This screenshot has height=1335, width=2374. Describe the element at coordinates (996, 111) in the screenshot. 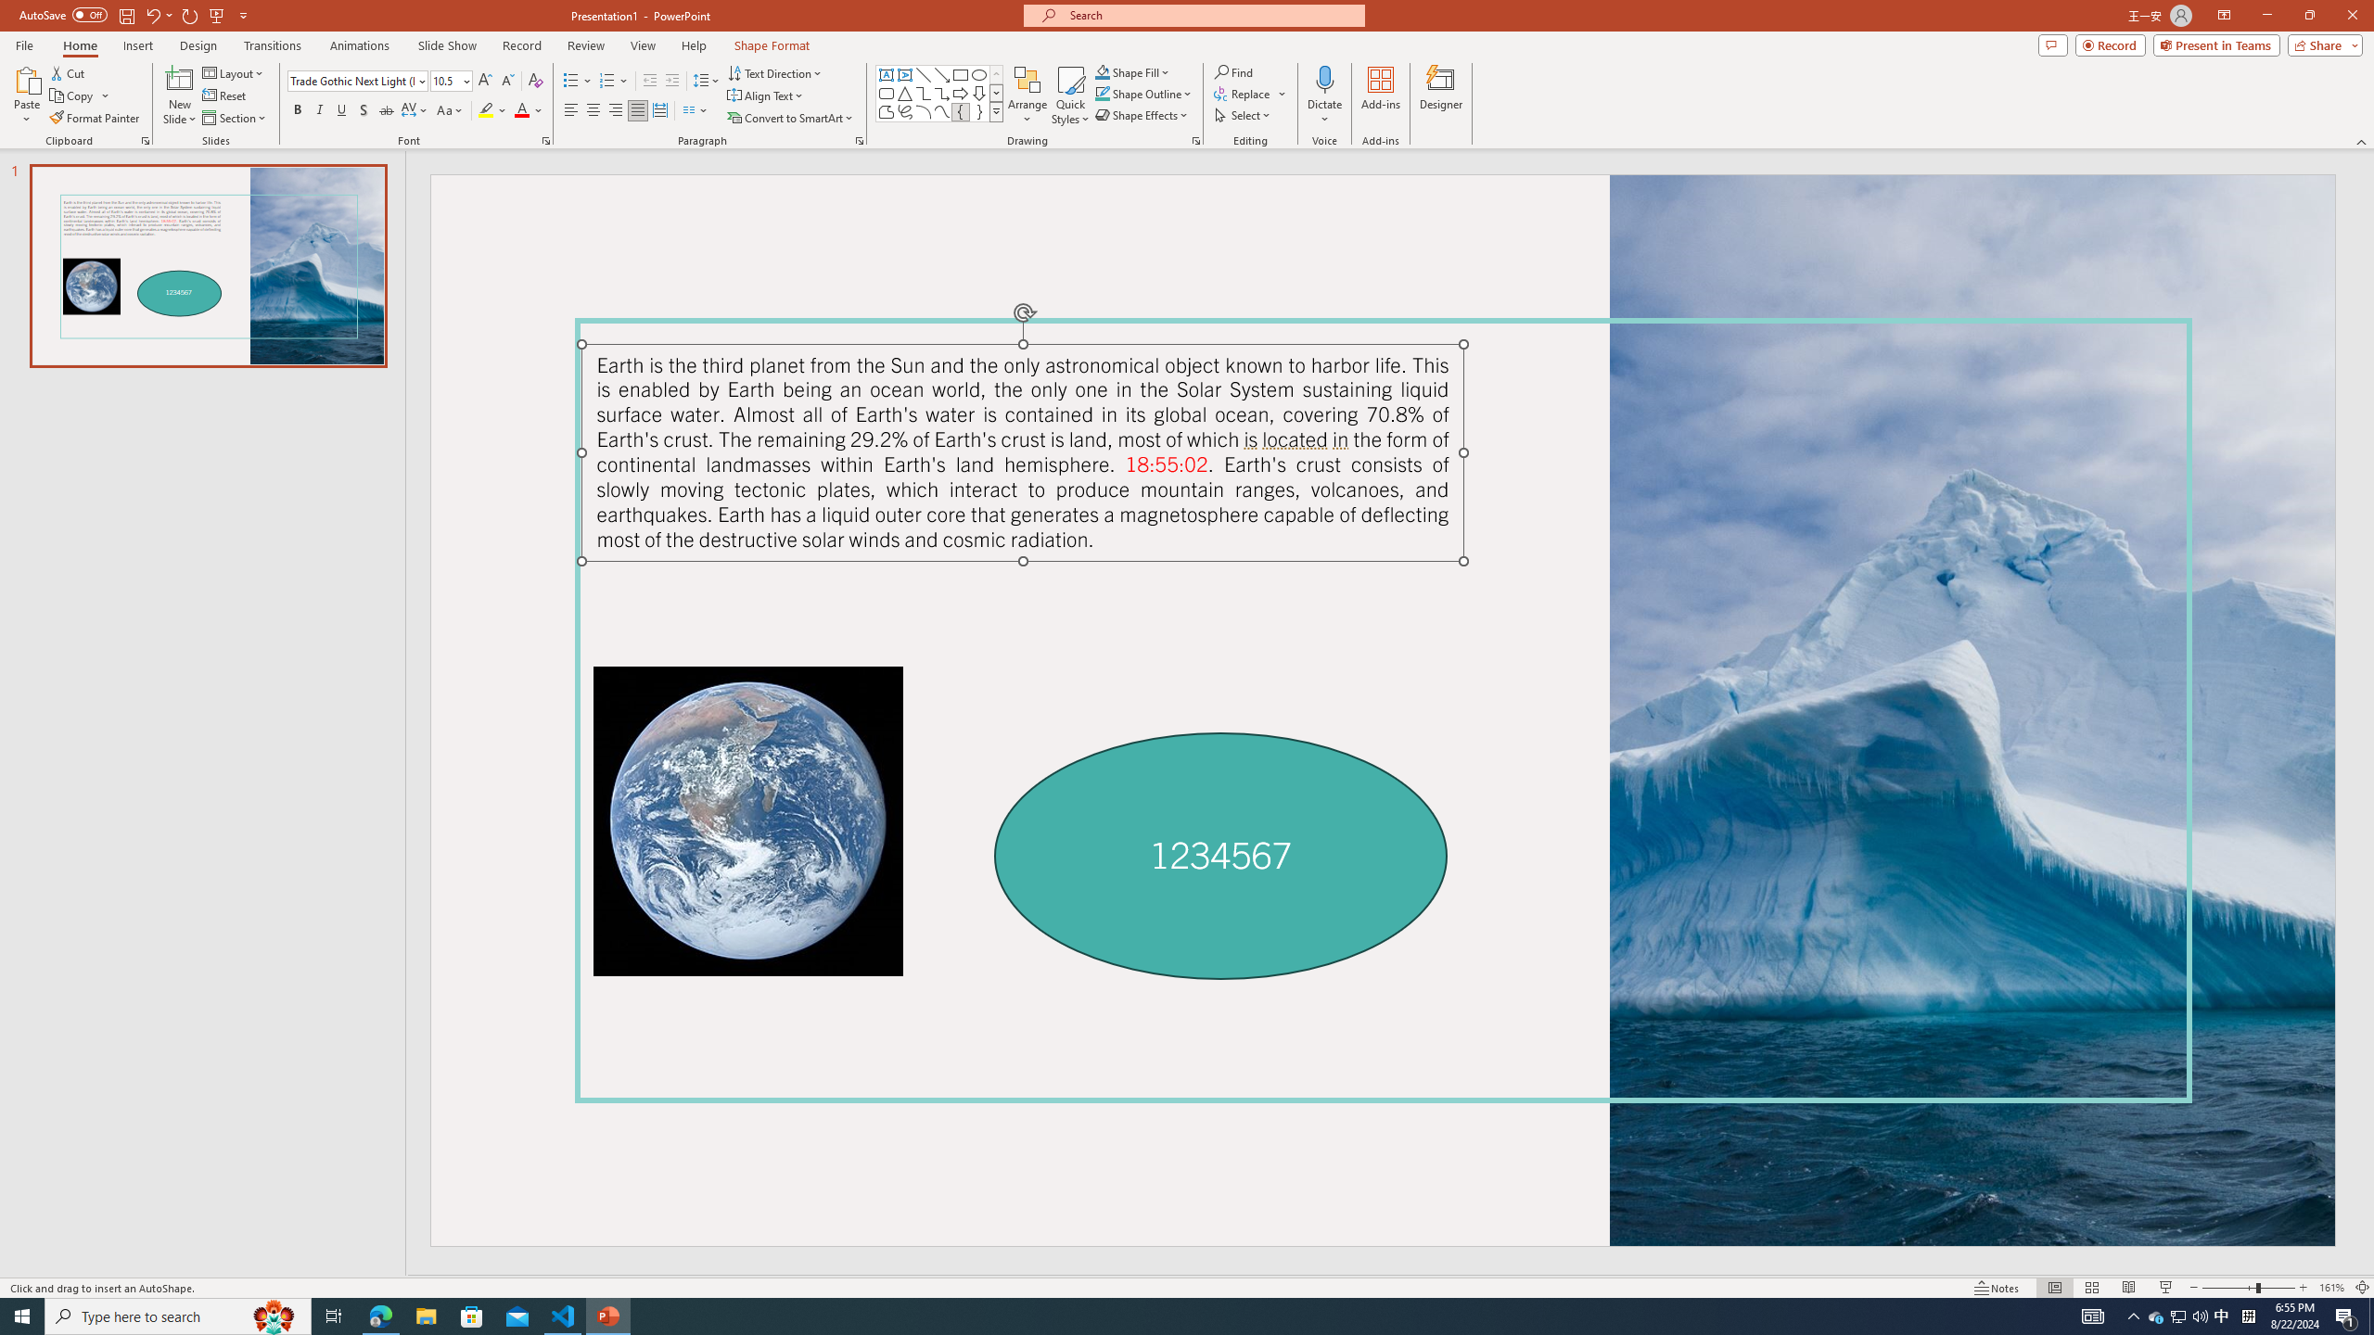

I see `Class: NetUIImage` at that location.